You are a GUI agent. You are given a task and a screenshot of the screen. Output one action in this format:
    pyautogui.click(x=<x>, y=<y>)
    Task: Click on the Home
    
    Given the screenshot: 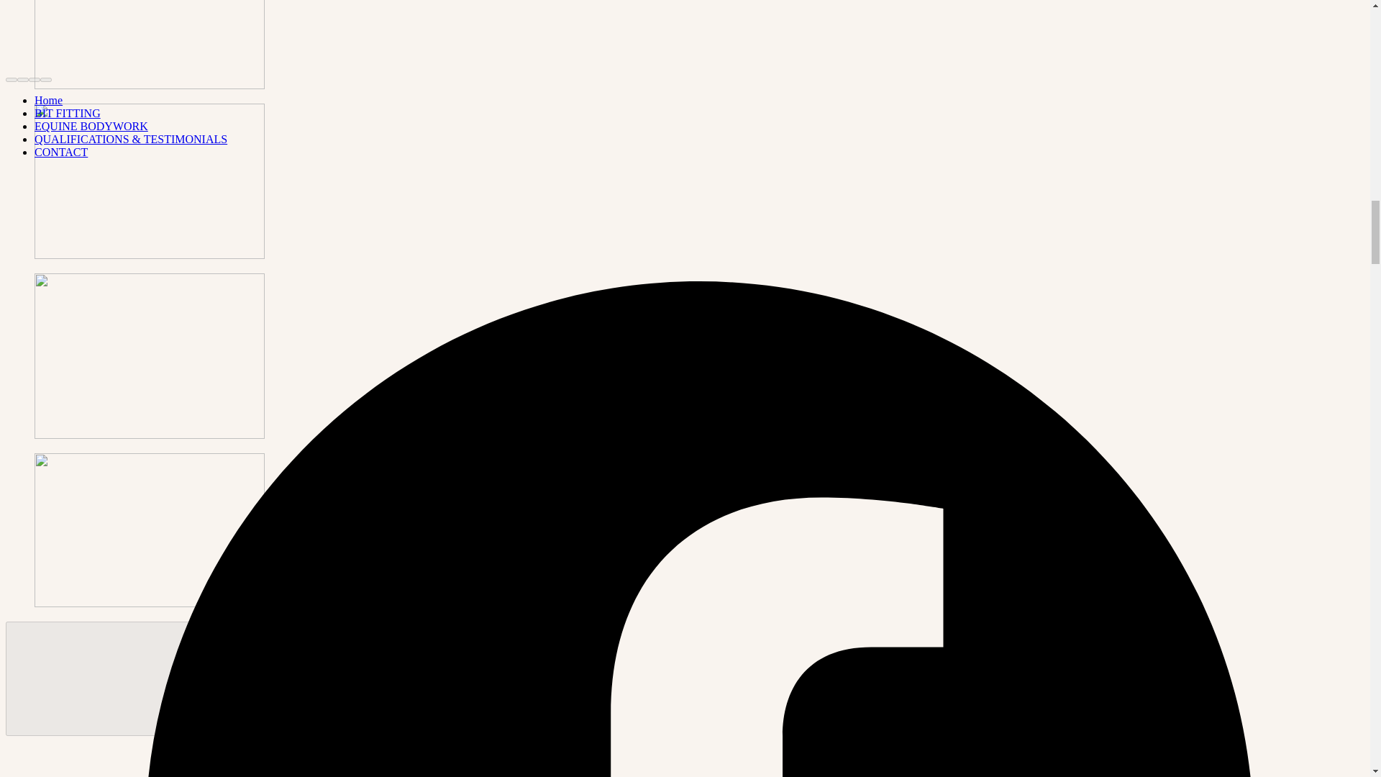 What is the action you would take?
    pyautogui.click(x=48, y=99)
    